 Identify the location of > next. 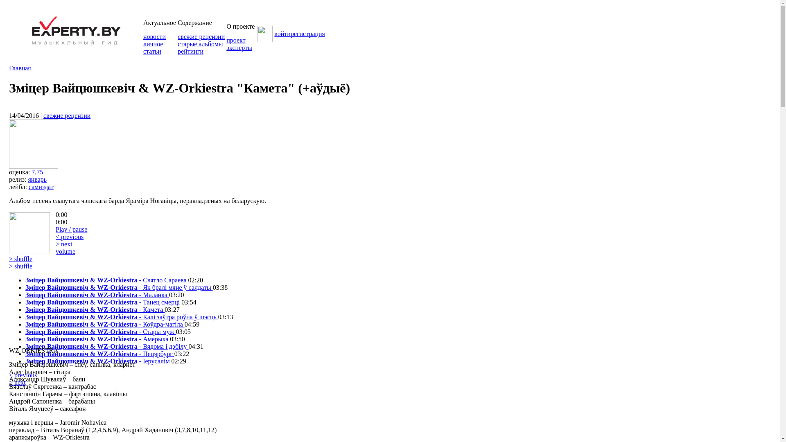
(17, 382).